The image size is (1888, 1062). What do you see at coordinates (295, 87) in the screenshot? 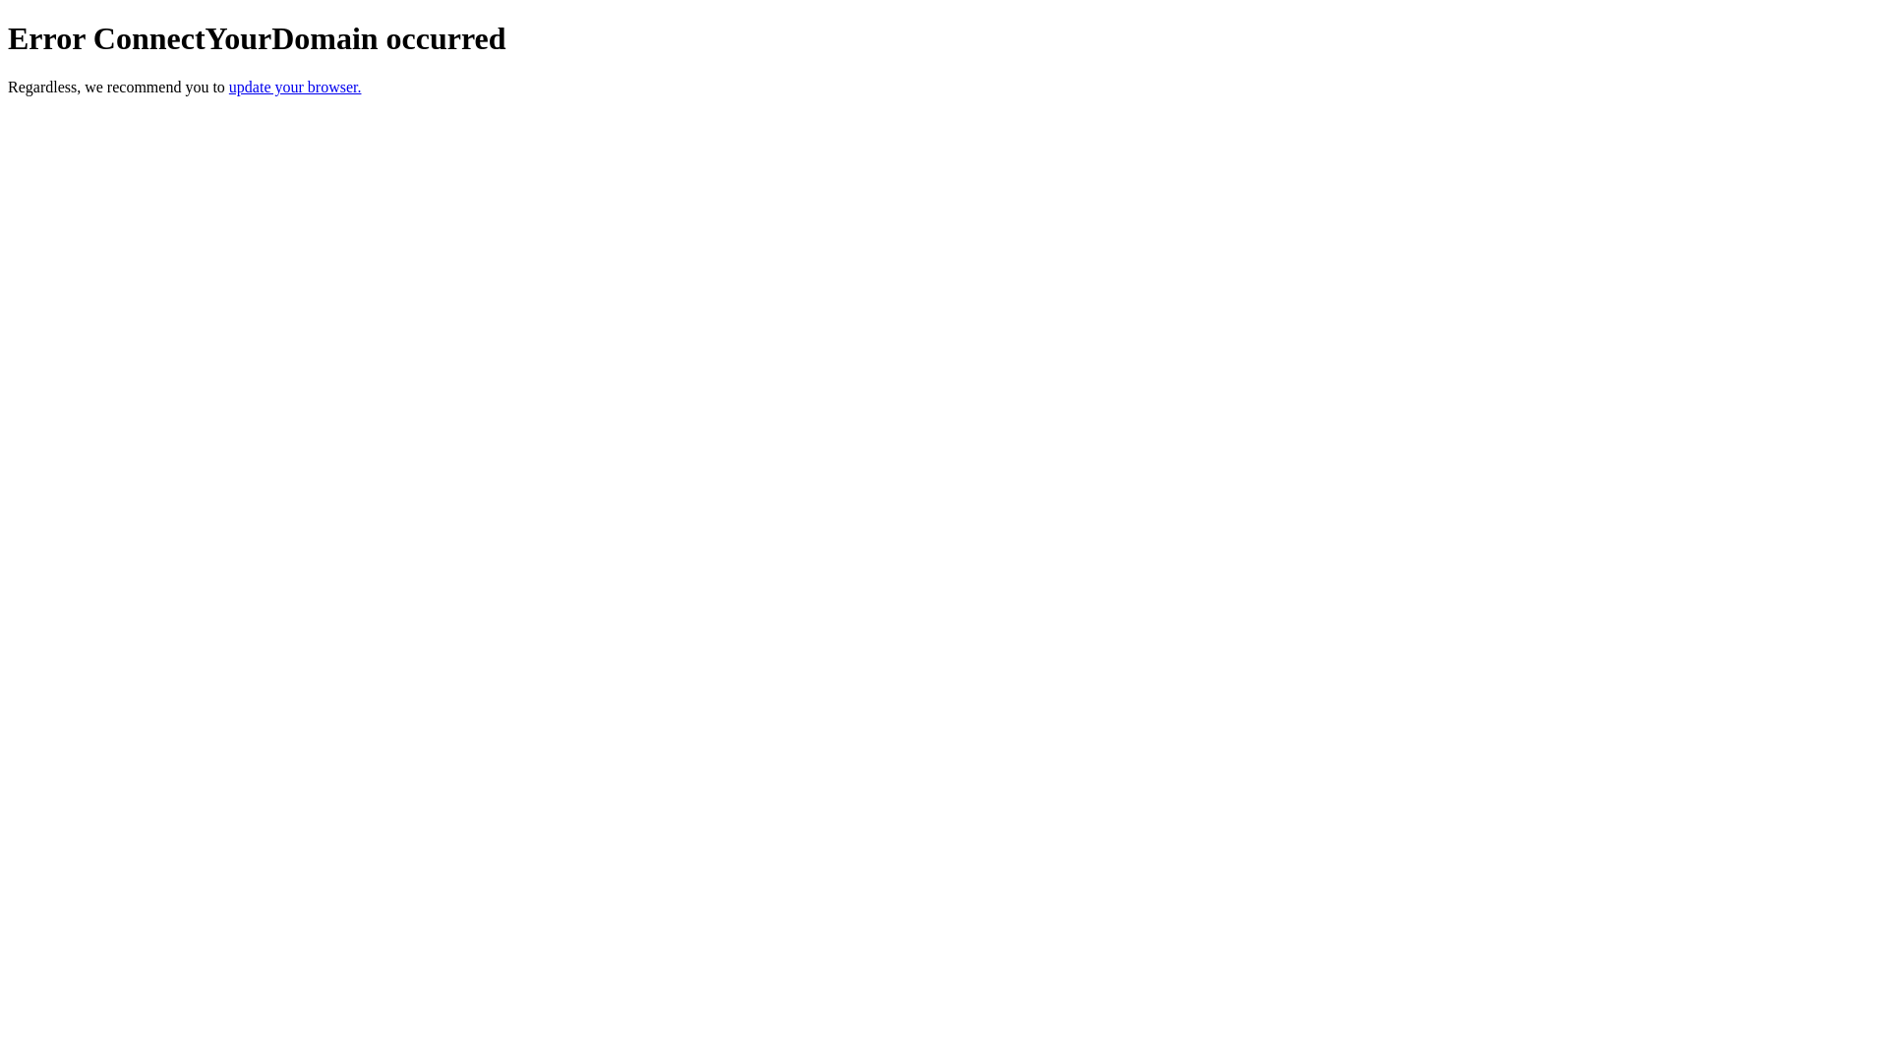
I see `update your browser.` at bounding box center [295, 87].